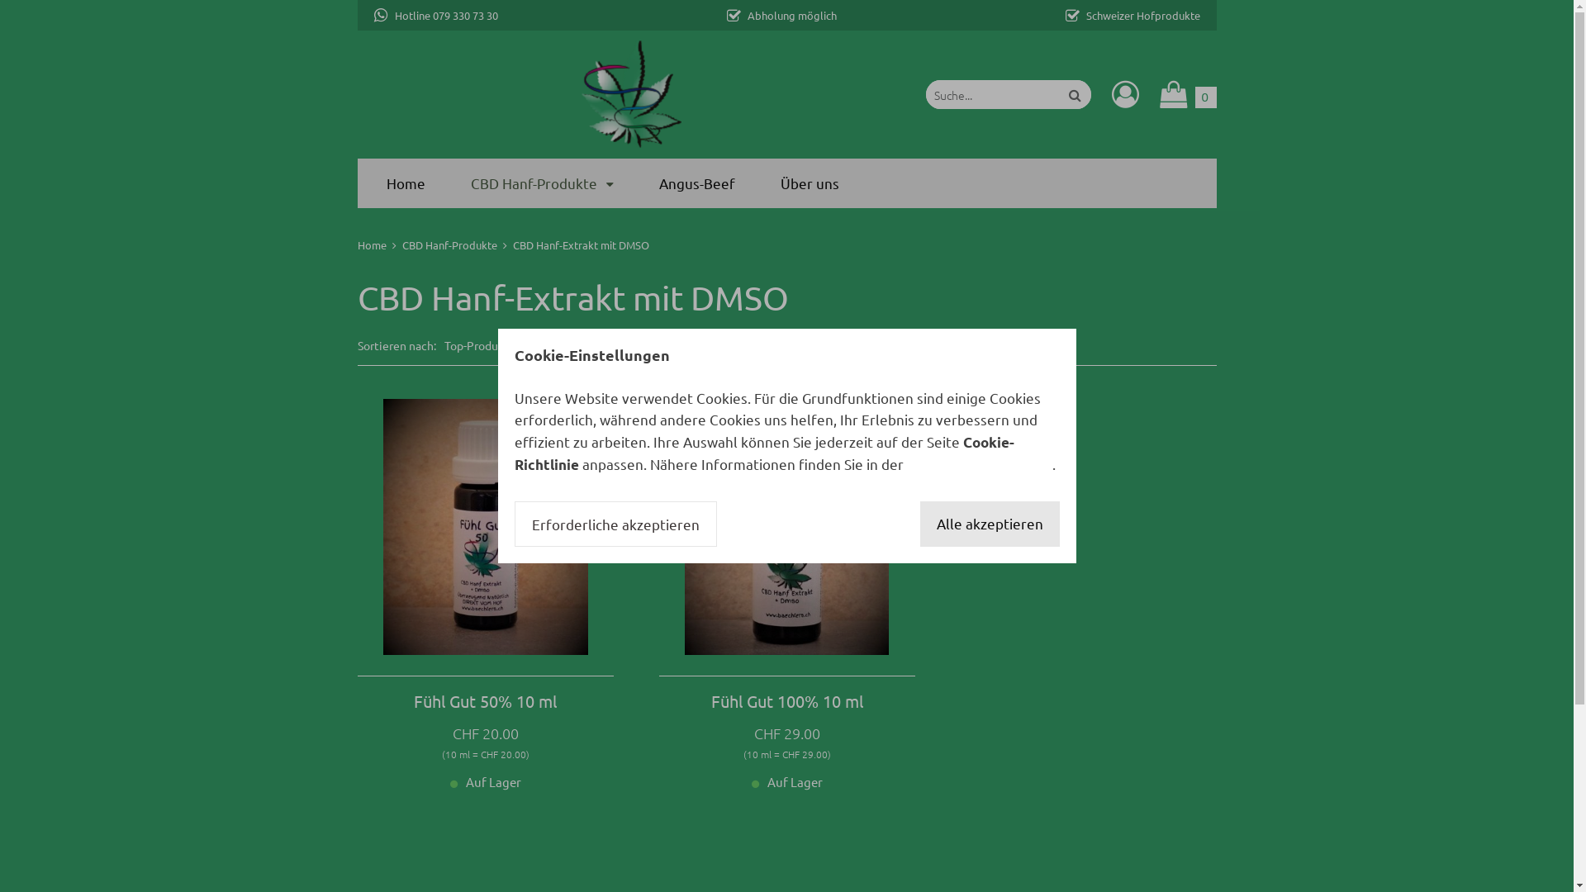  I want to click on CBD Hanf-Extrakt mit DMSO, so click(580, 244).